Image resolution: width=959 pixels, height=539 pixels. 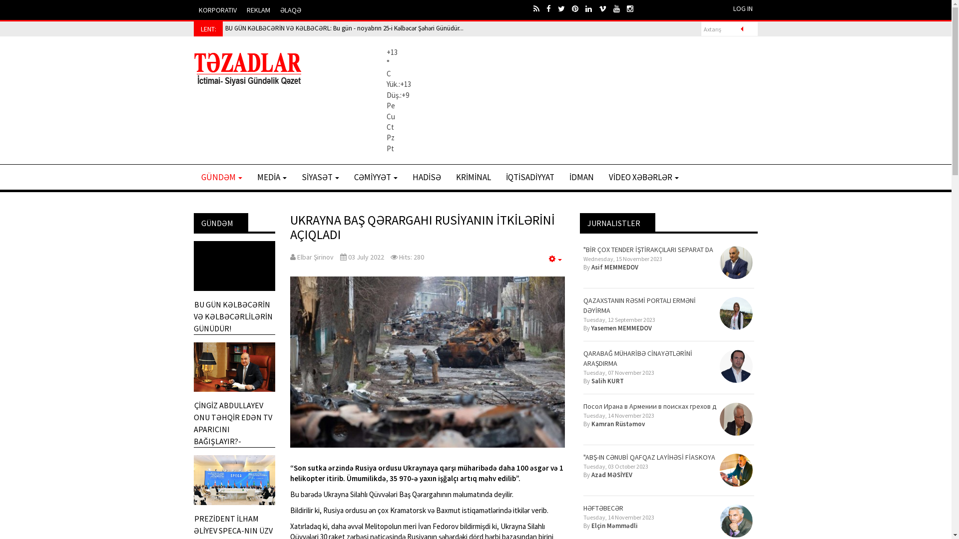 What do you see at coordinates (620, 9) in the screenshot?
I see ` ` at bounding box center [620, 9].